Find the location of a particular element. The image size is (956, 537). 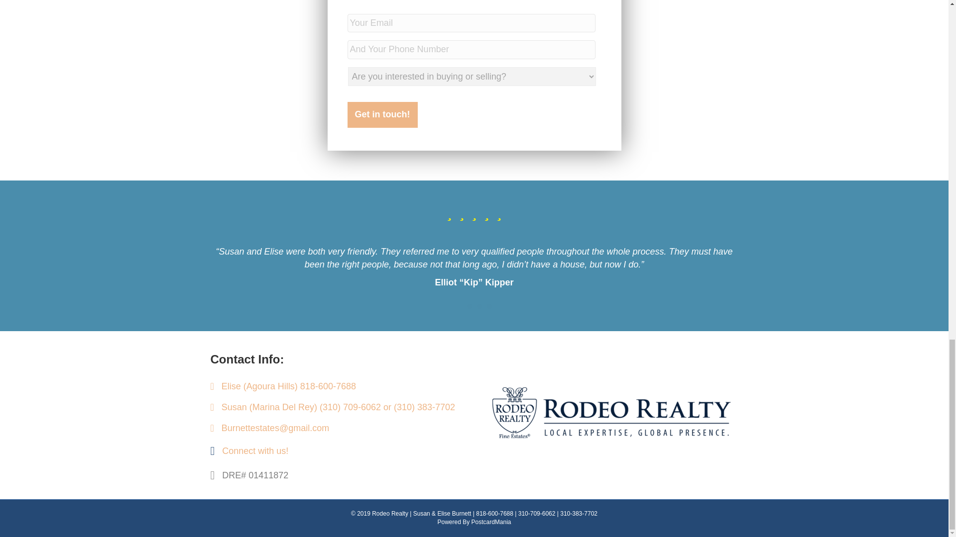

Get in touch! is located at coordinates (382, 115).